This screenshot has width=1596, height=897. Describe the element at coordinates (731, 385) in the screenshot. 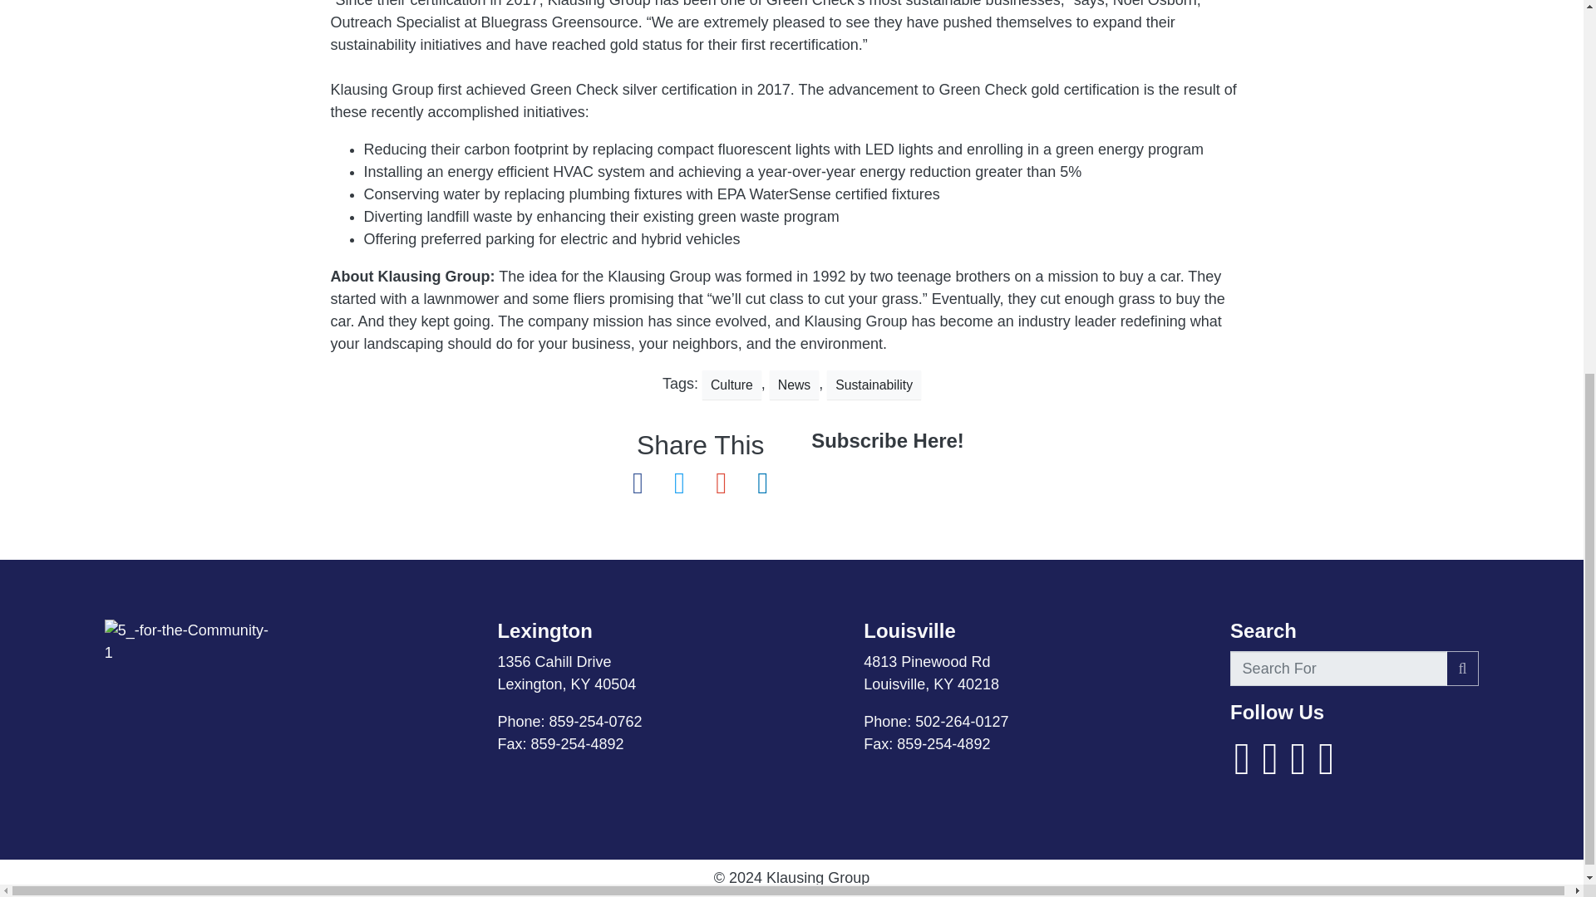

I see `Culture` at that location.